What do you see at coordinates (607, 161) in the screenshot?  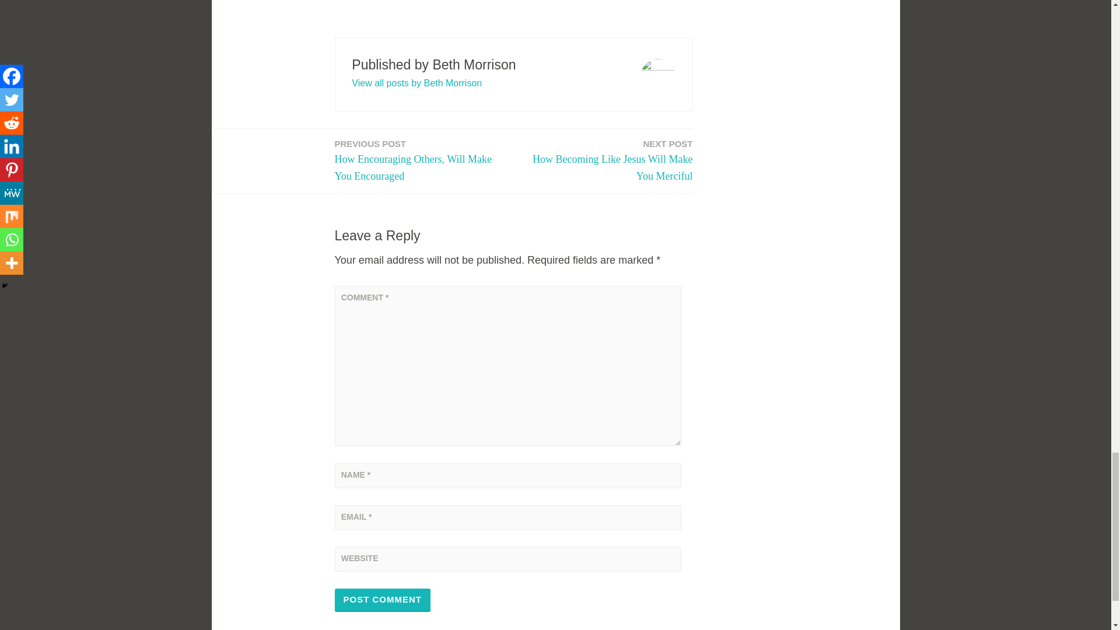 I see `Post Comment` at bounding box center [607, 161].